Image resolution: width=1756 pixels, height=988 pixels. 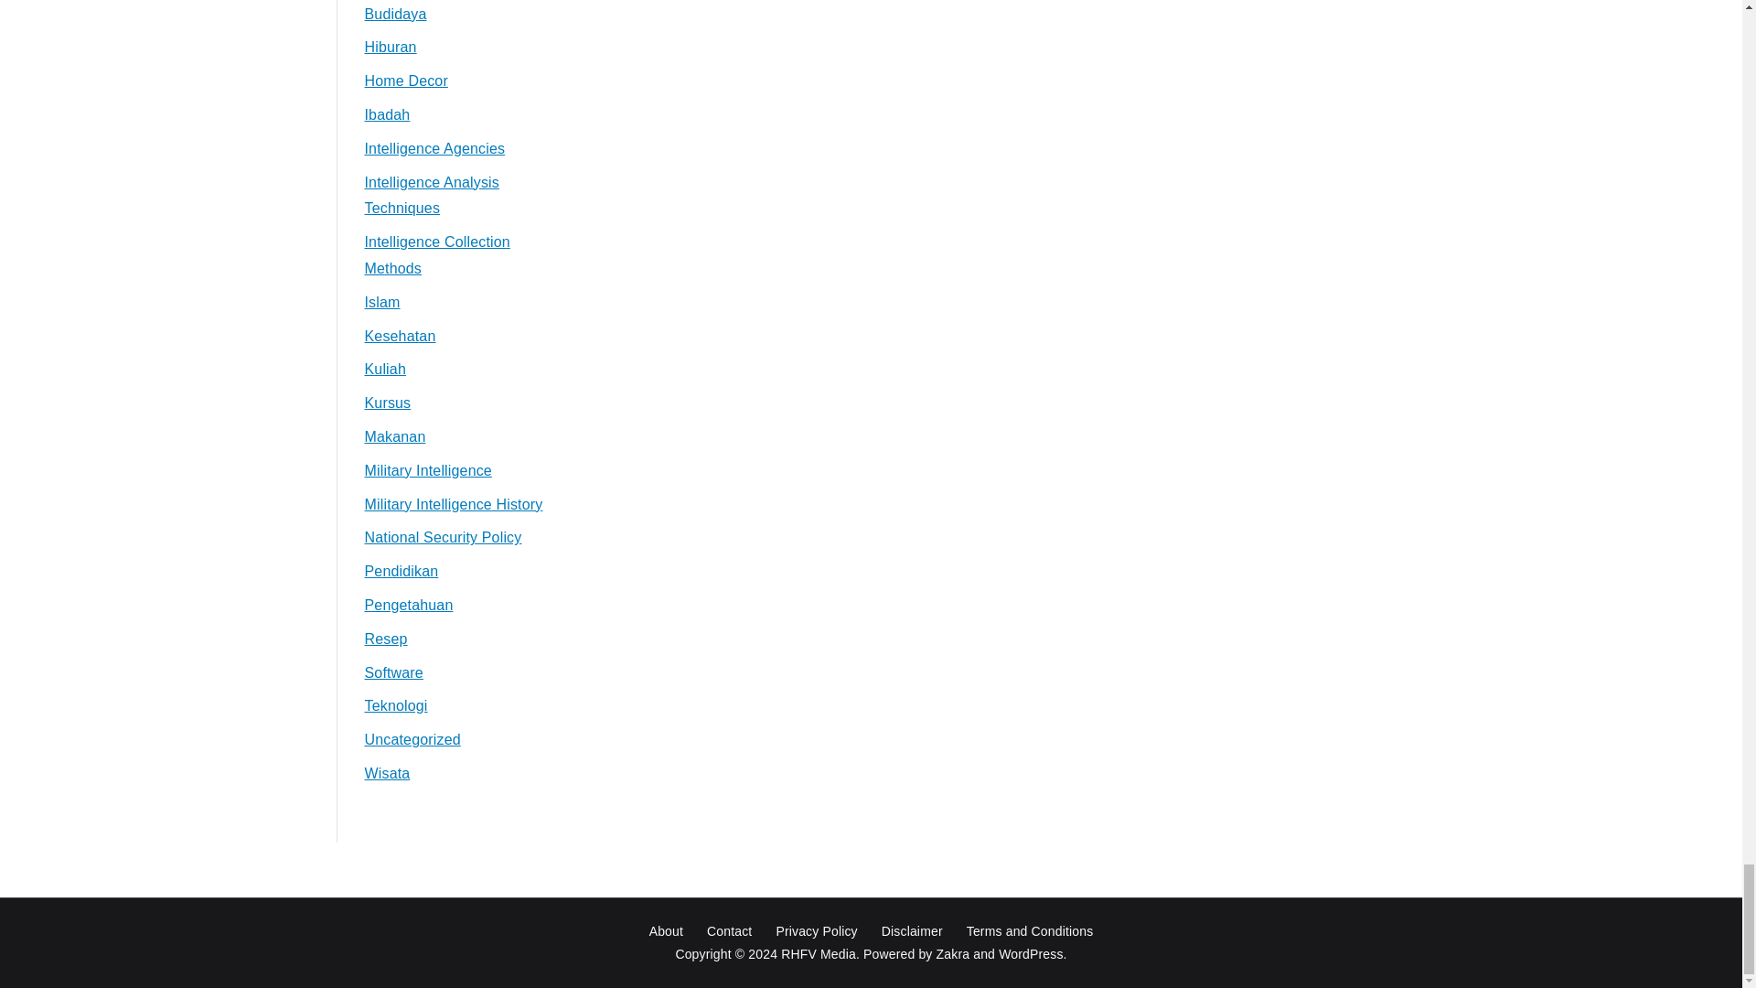 What do you see at coordinates (819, 953) in the screenshot?
I see `RHFV Media` at bounding box center [819, 953].